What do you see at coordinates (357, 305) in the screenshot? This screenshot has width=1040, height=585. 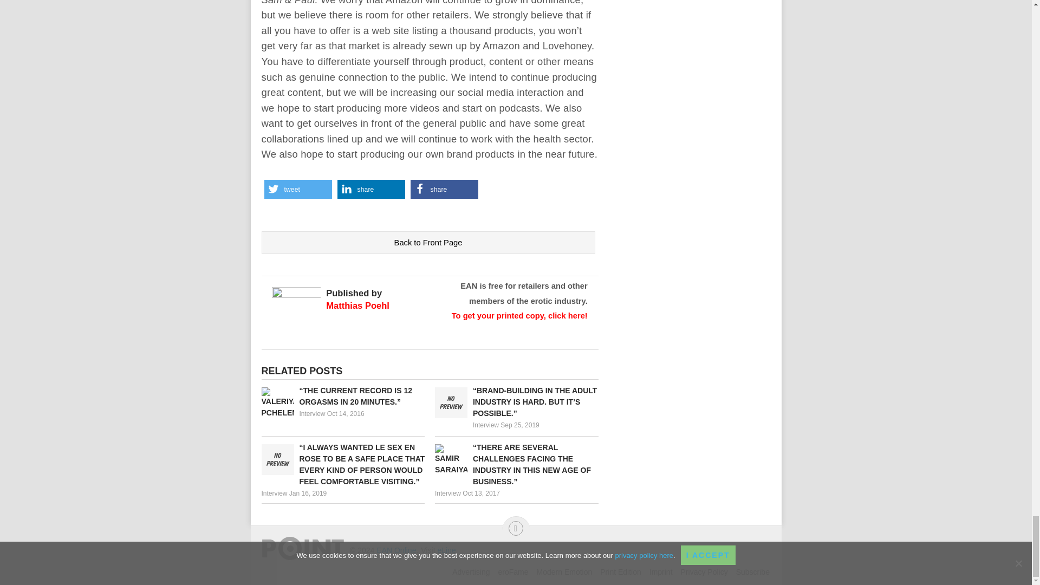 I see `Posts by Matthias Poehl` at bounding box center [357, 305].